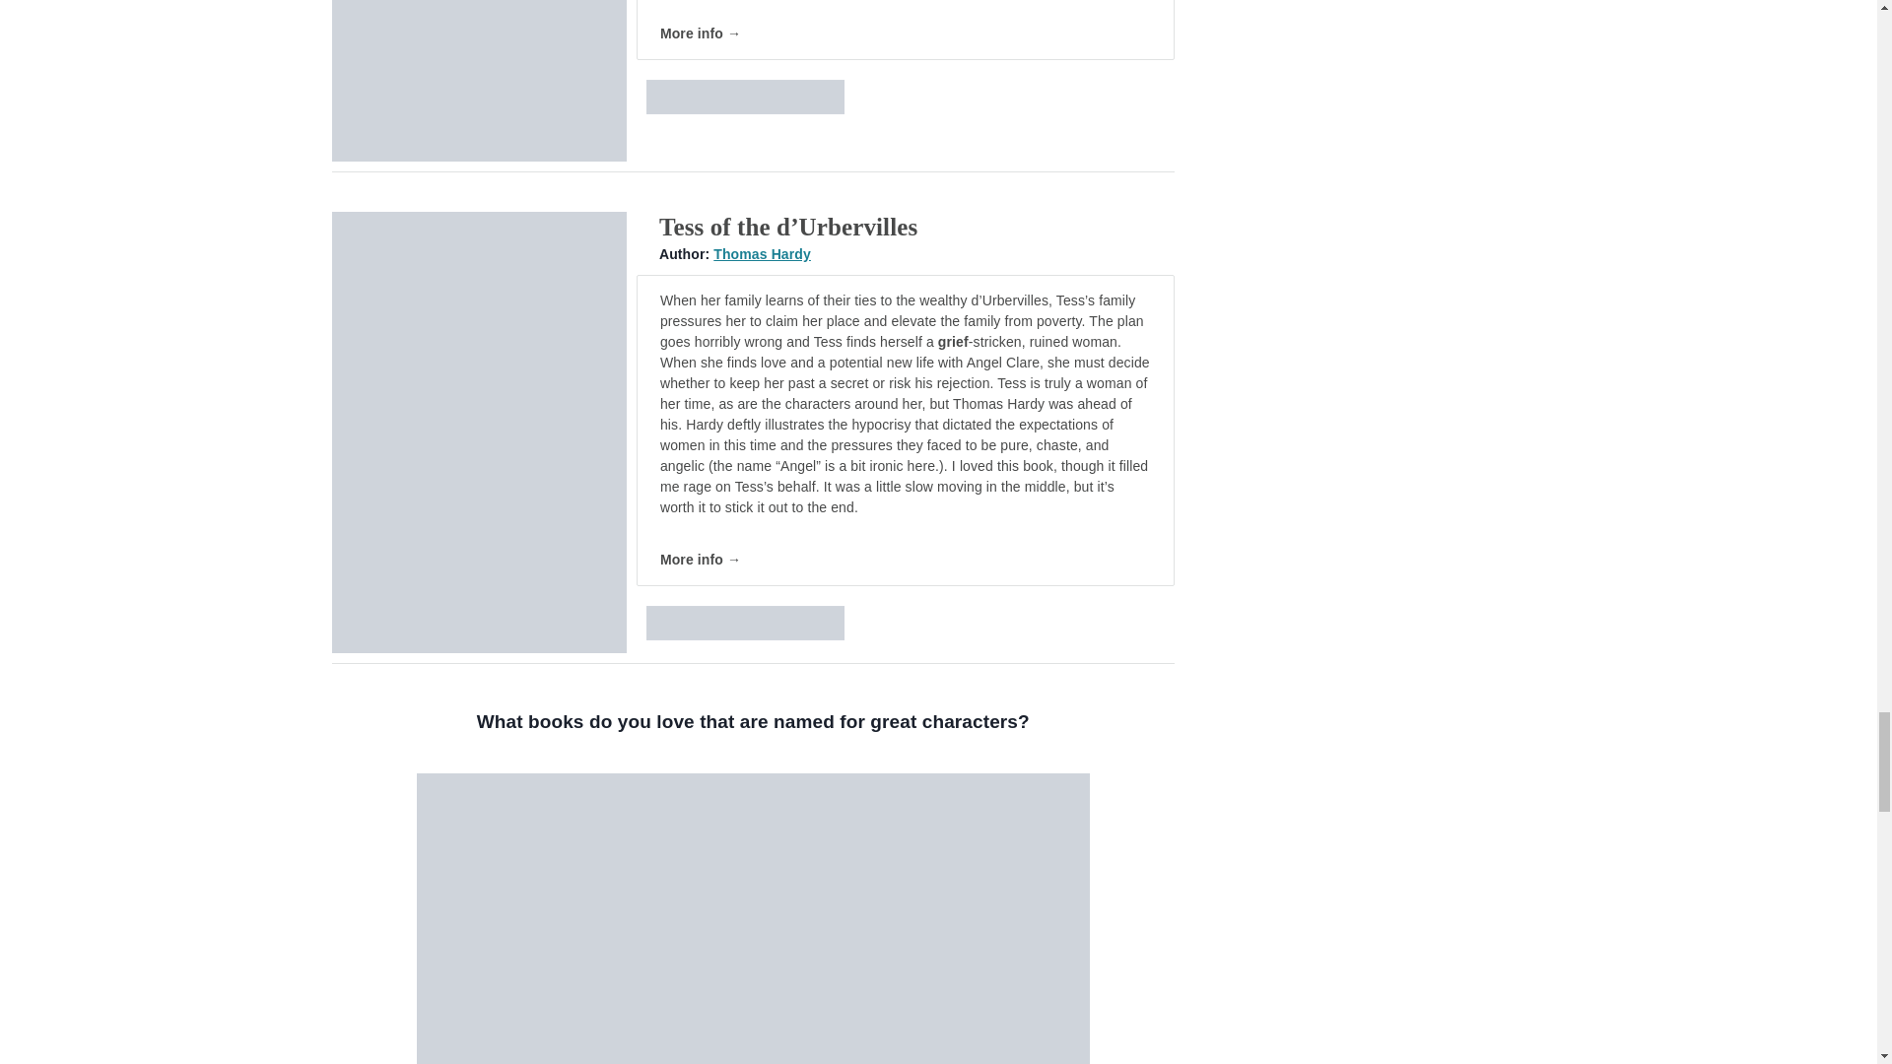 The image size is (1892, 1064). What do you see at coordinates (954, 342) in the screenshot?
I see `grief` at bounding box center [954, 342].